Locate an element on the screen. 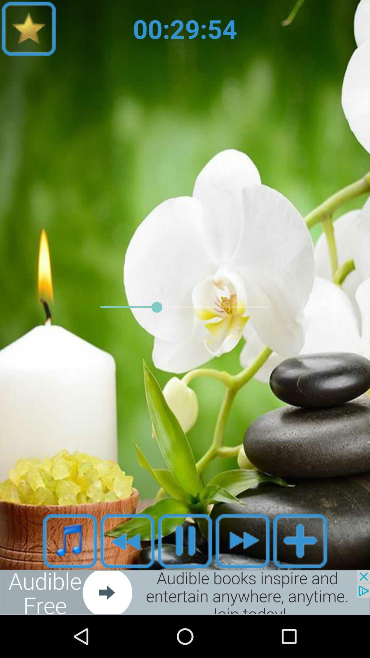 The height and width of the screenshot is (658, 370). undo button is located at coordinates (127, 541).